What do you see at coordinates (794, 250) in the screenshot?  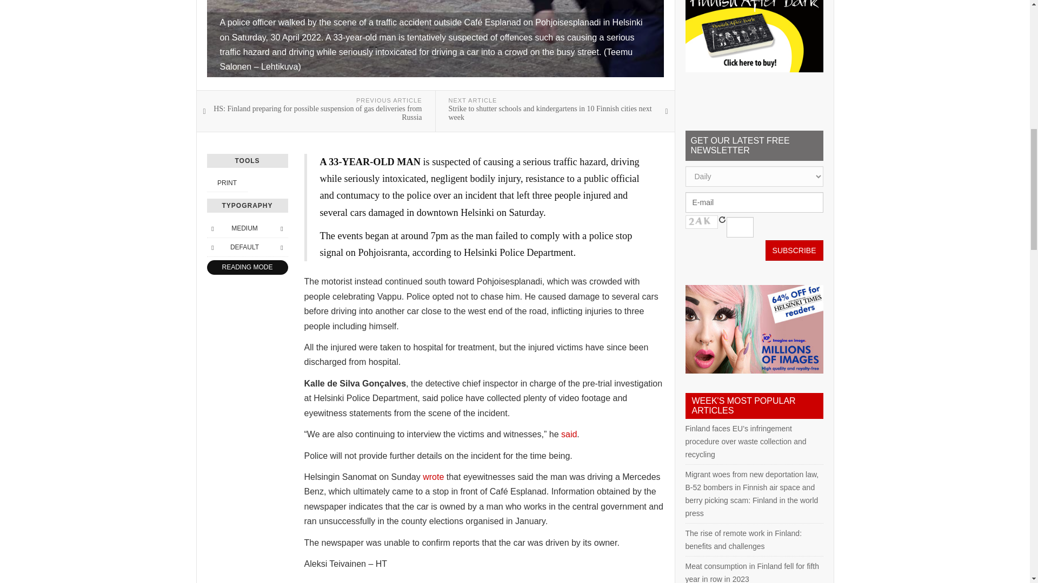 I see `Subscribe` at bounding box center [794, 250].